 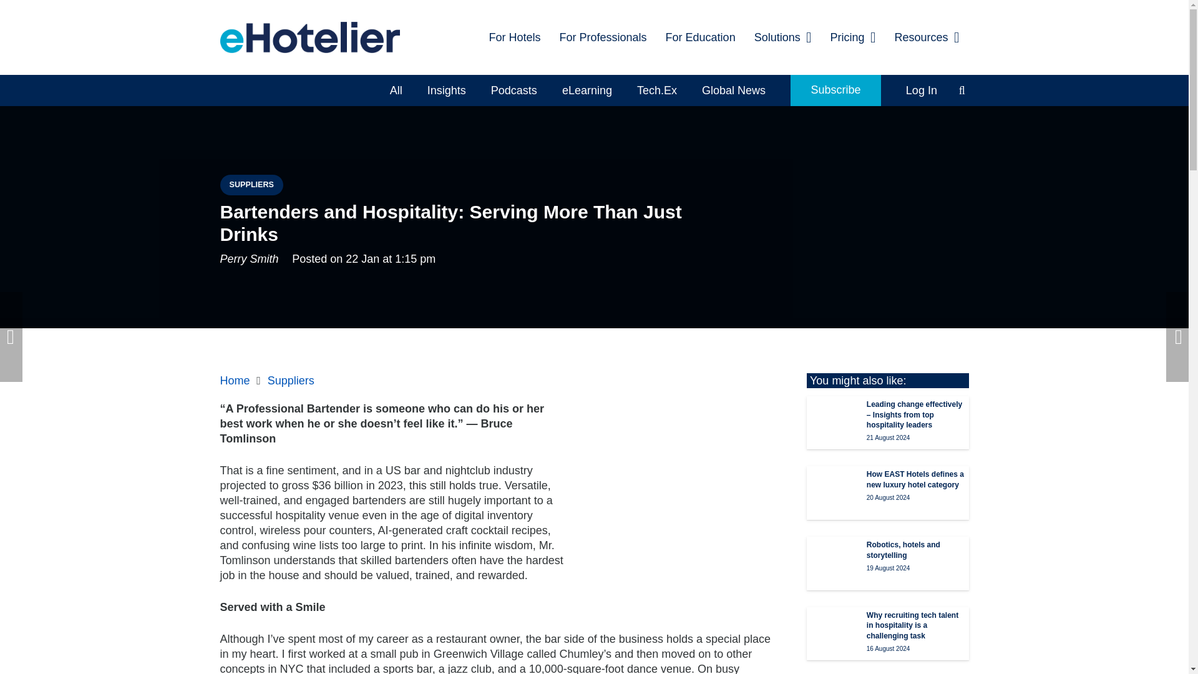 I want to click on Subscribe, so click(x=835, y=90).